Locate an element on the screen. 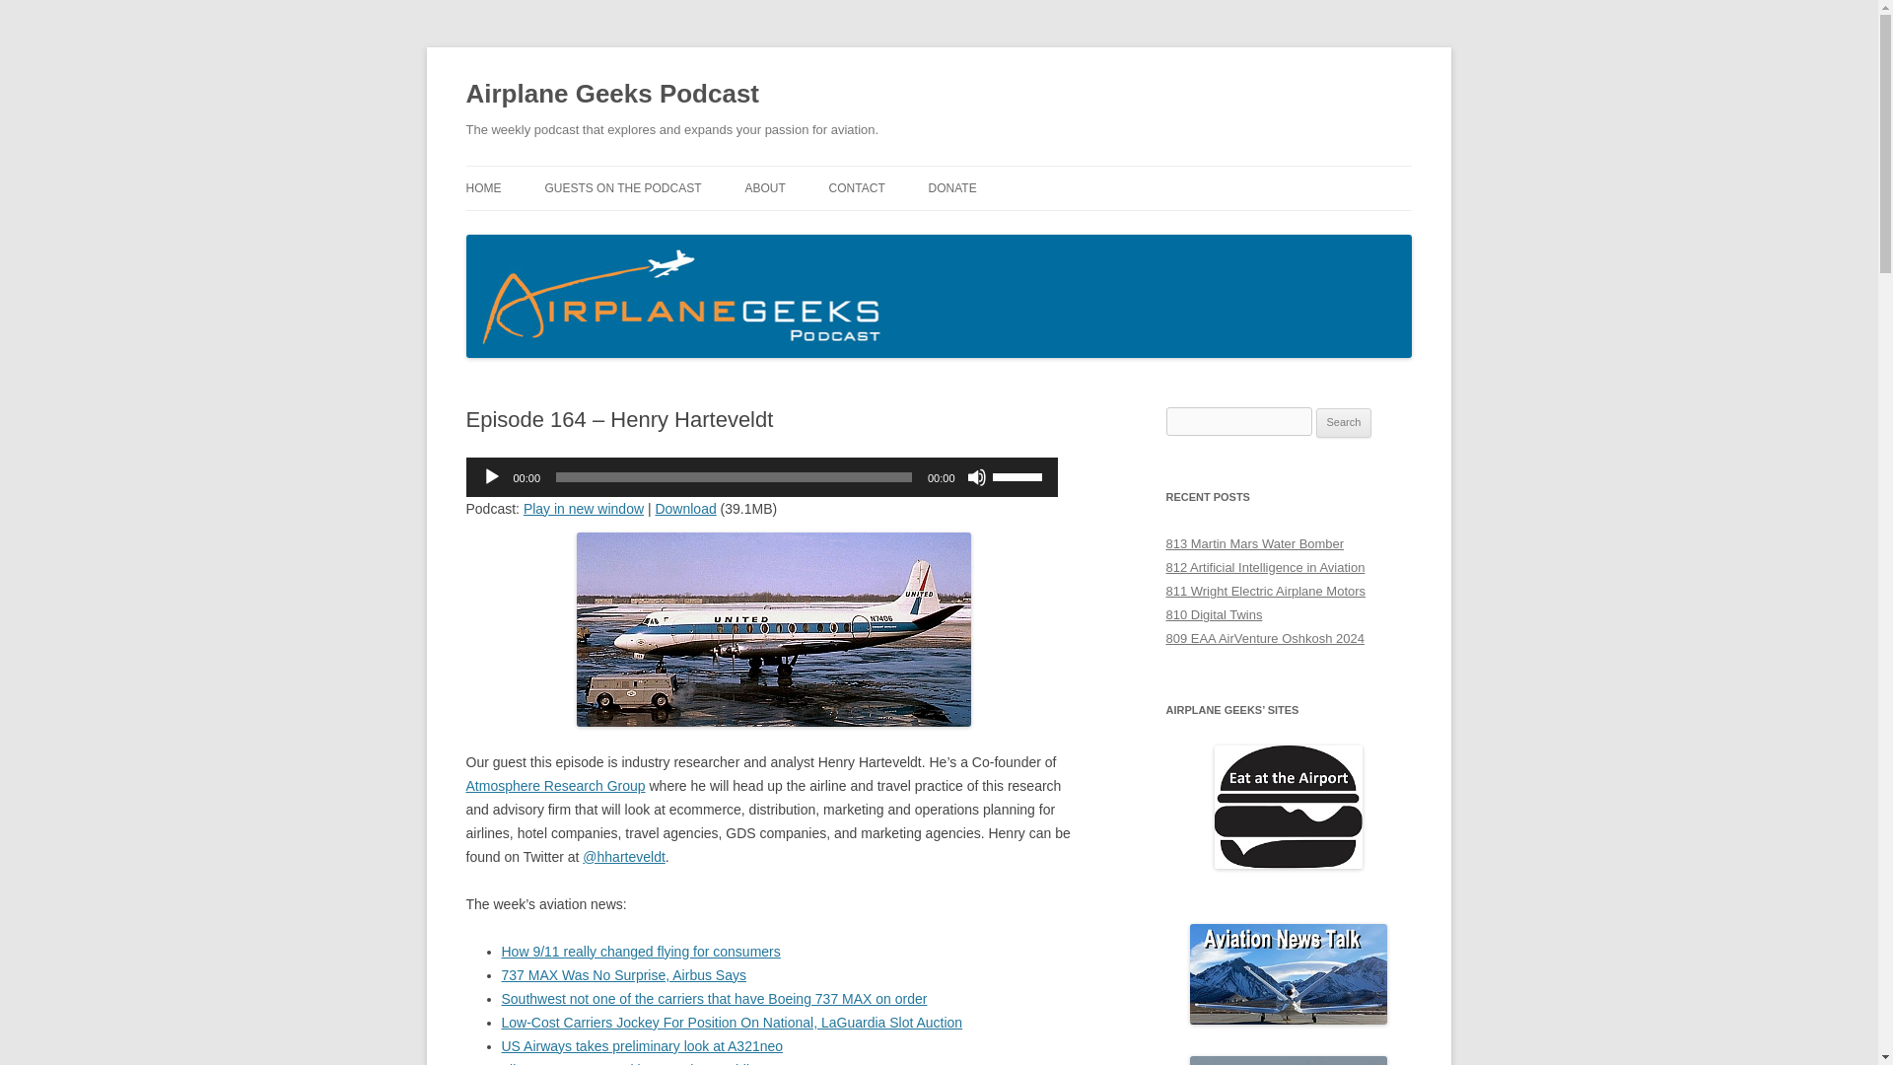 This screenshot has width=1893, height=1065. GUESTS ON THE PODCAST is located at coordinates (622, 187).